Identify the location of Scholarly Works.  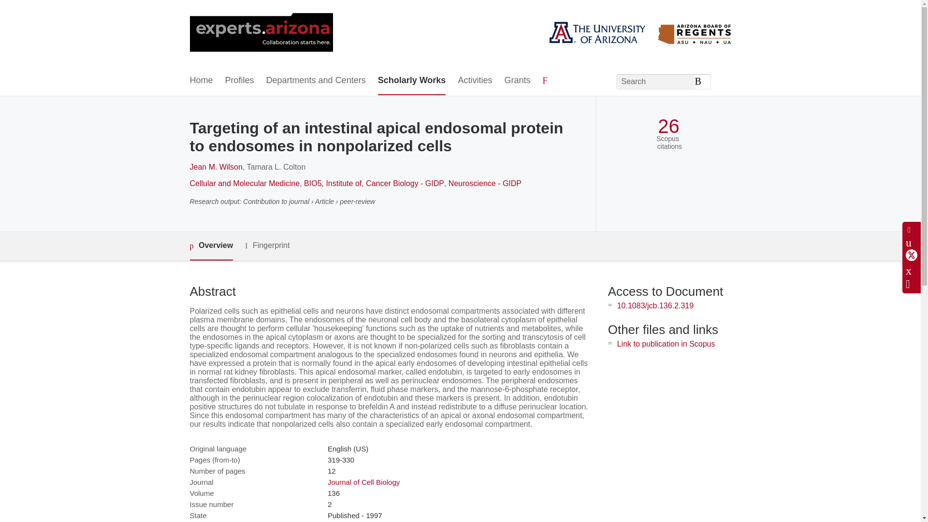
(412, 81).